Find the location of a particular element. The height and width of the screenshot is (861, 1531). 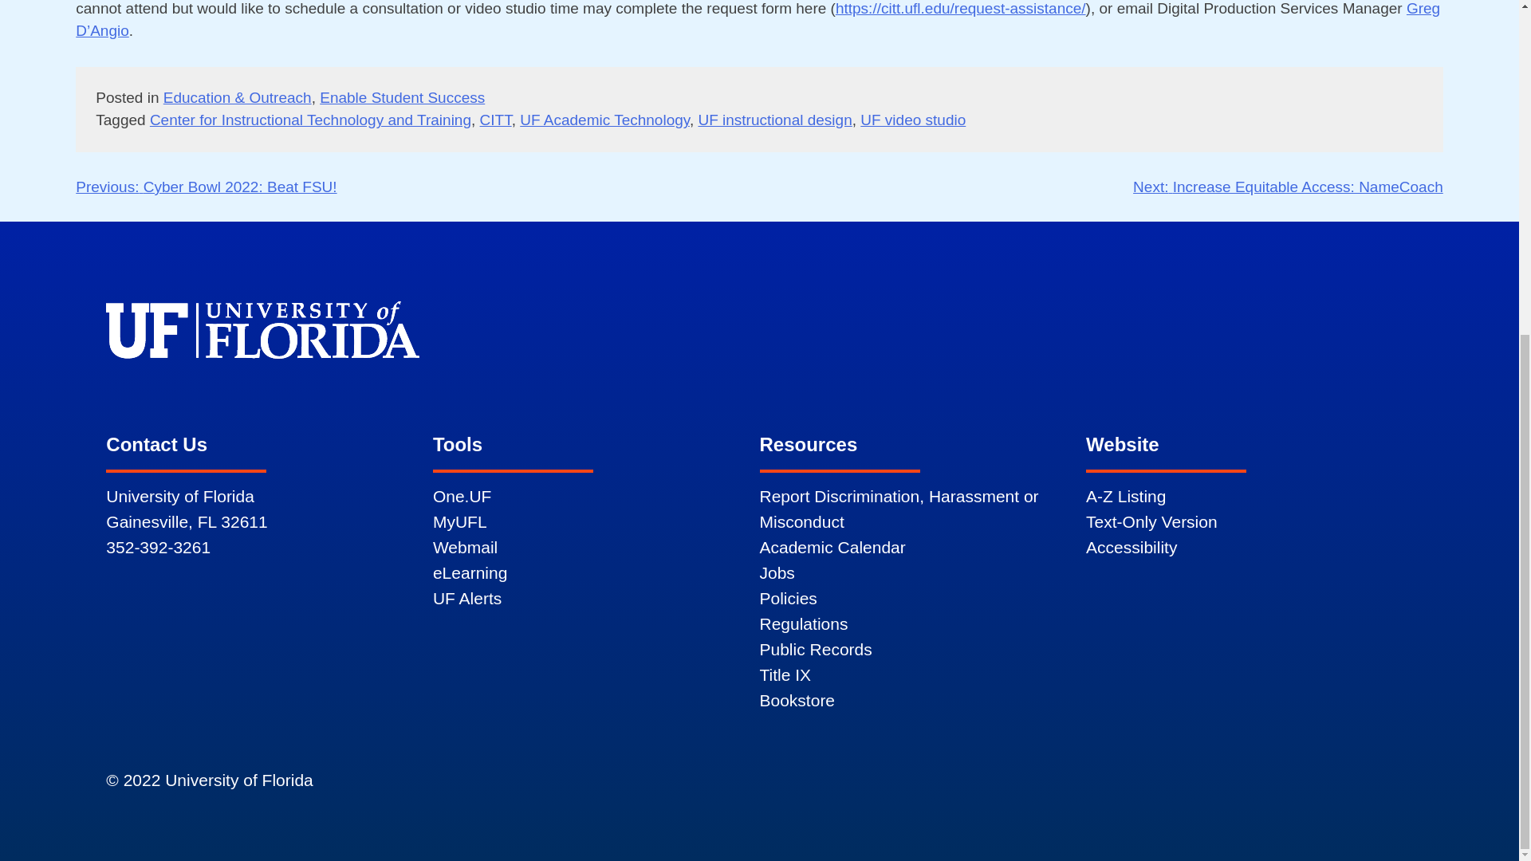

UF instructional design is located at coordinates (774, 120).